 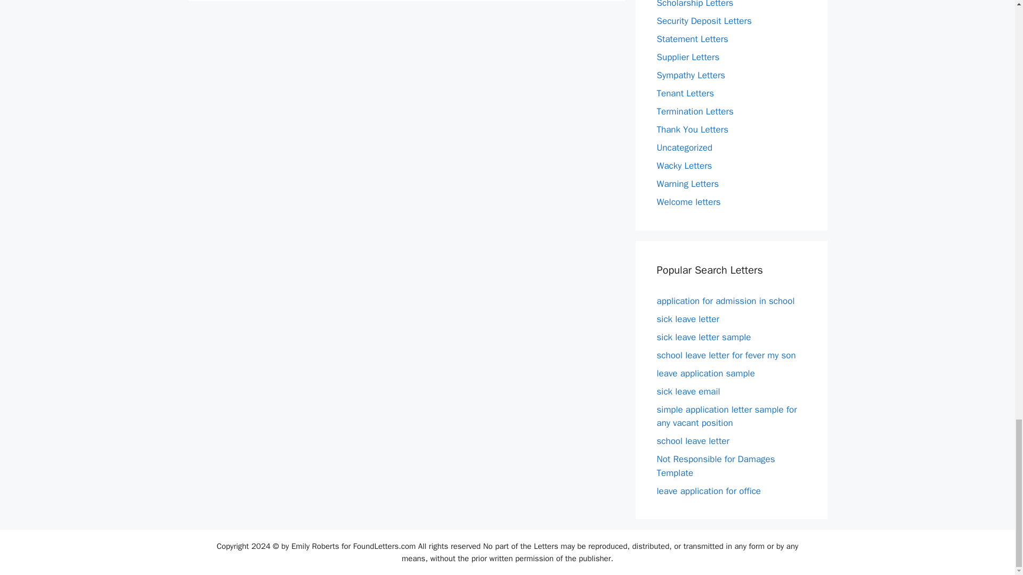 What do you see at coordinates (715, 466) in the screenshot?
I see `Not Responsible for Damages Template` at bounding box center [715, 466].